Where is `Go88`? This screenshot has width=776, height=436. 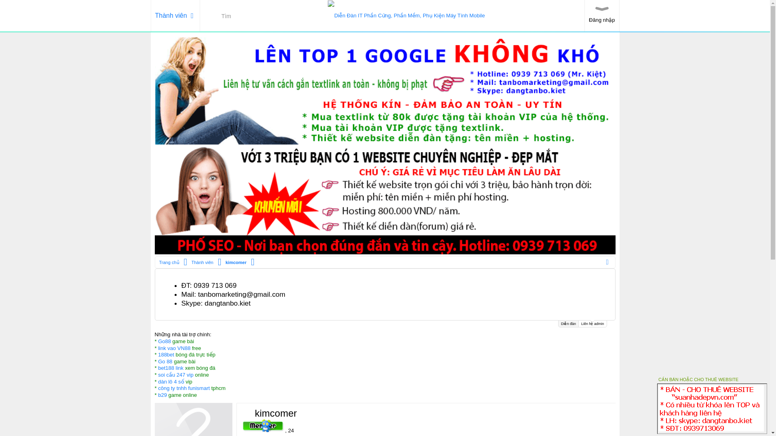 Go88 is located at coordinates (164, 342).